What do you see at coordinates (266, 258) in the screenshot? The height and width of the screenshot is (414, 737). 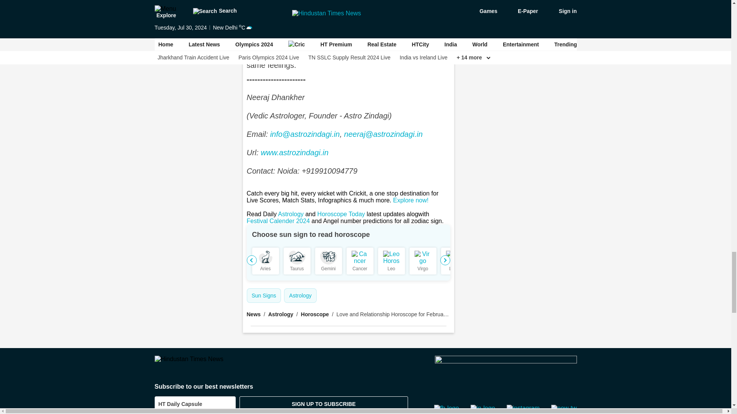 I see `Aries Horoscope` at bounding box center [266, 258].